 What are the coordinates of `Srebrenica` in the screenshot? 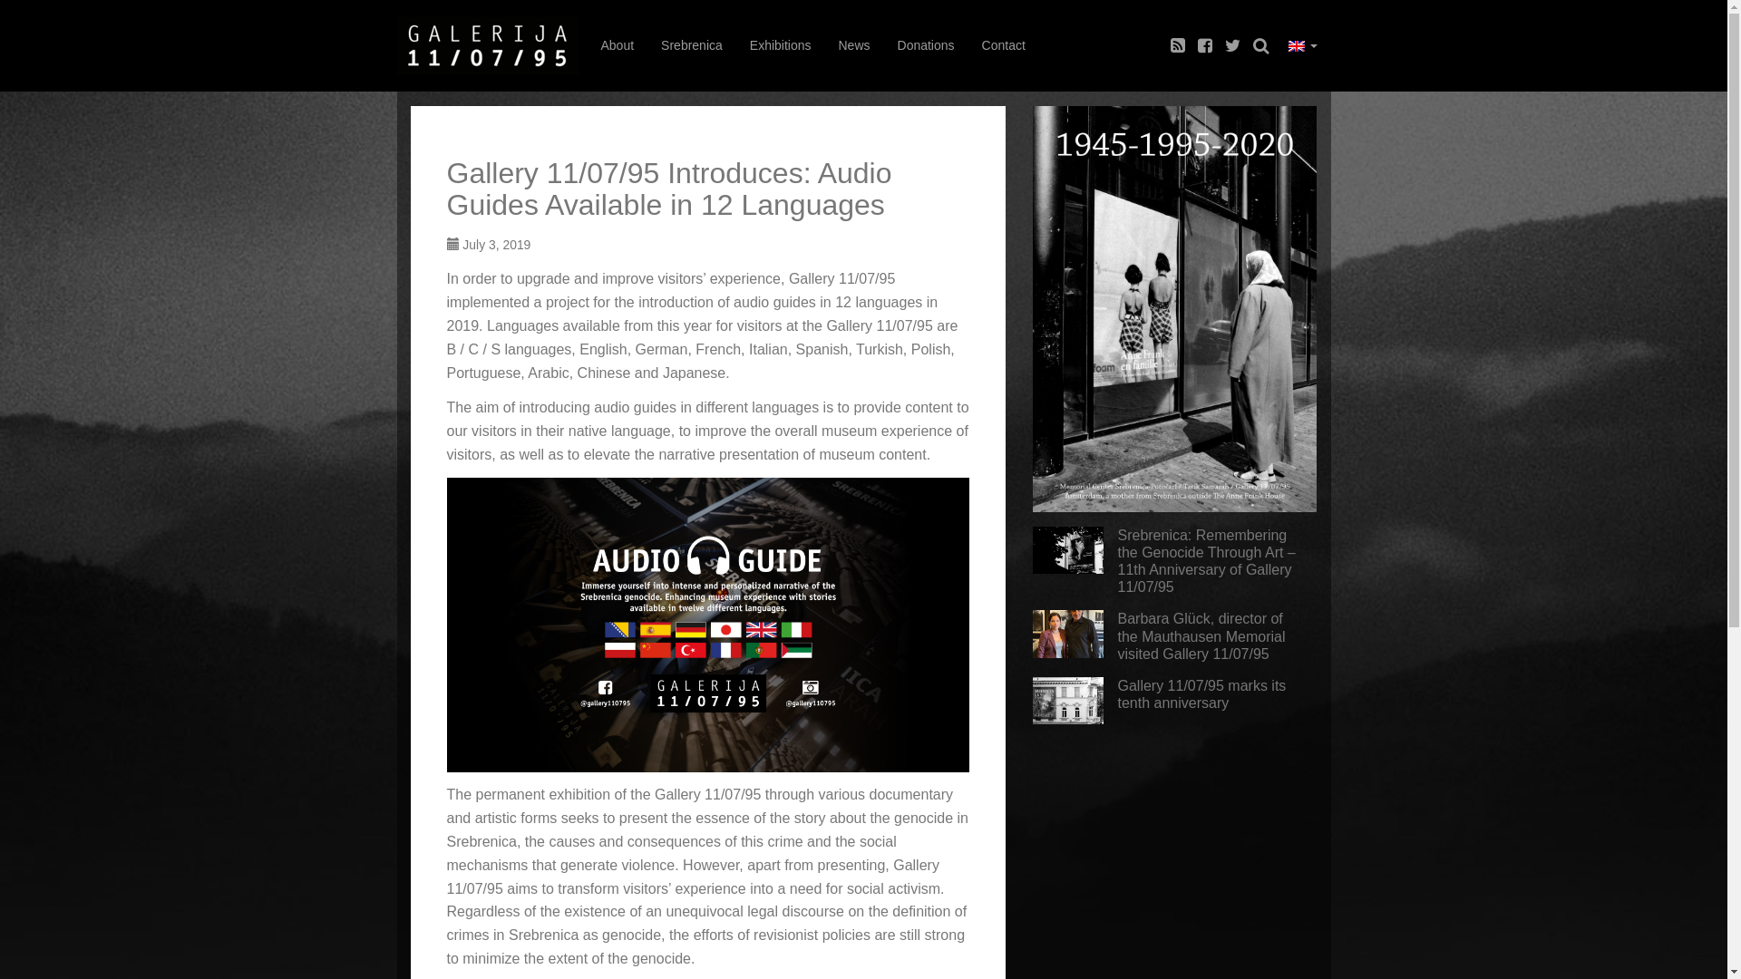 It's located at (692, 45).